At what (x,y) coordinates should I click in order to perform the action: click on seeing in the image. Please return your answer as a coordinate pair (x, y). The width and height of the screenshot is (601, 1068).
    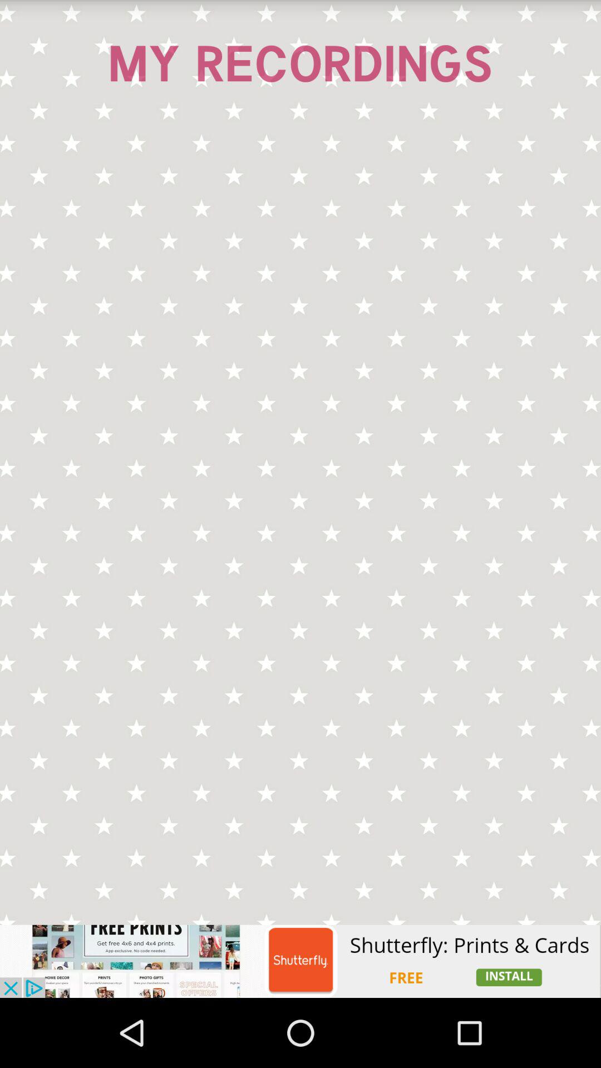
    Looking at the image, I should click on (300, 524).